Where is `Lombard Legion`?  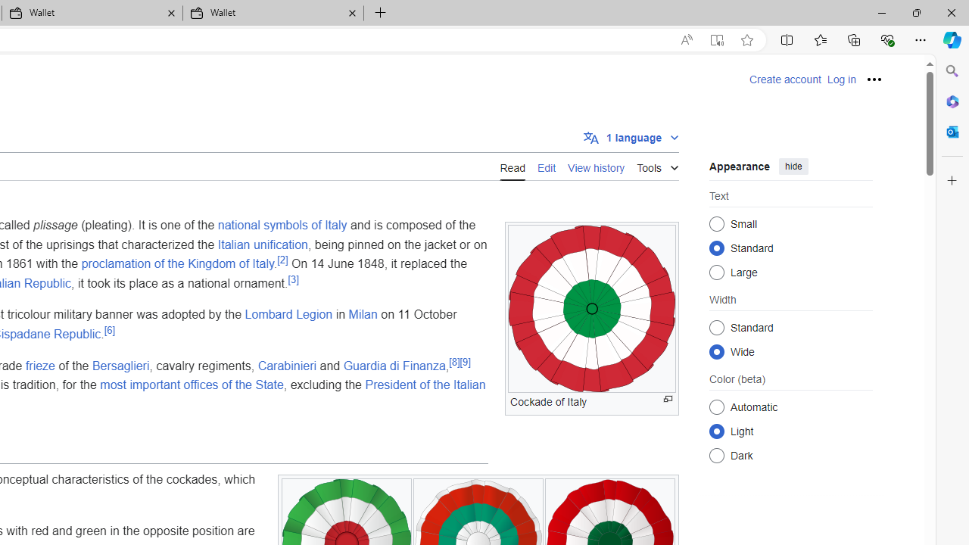
Lombard Legion is located at coordinates (288, 314).